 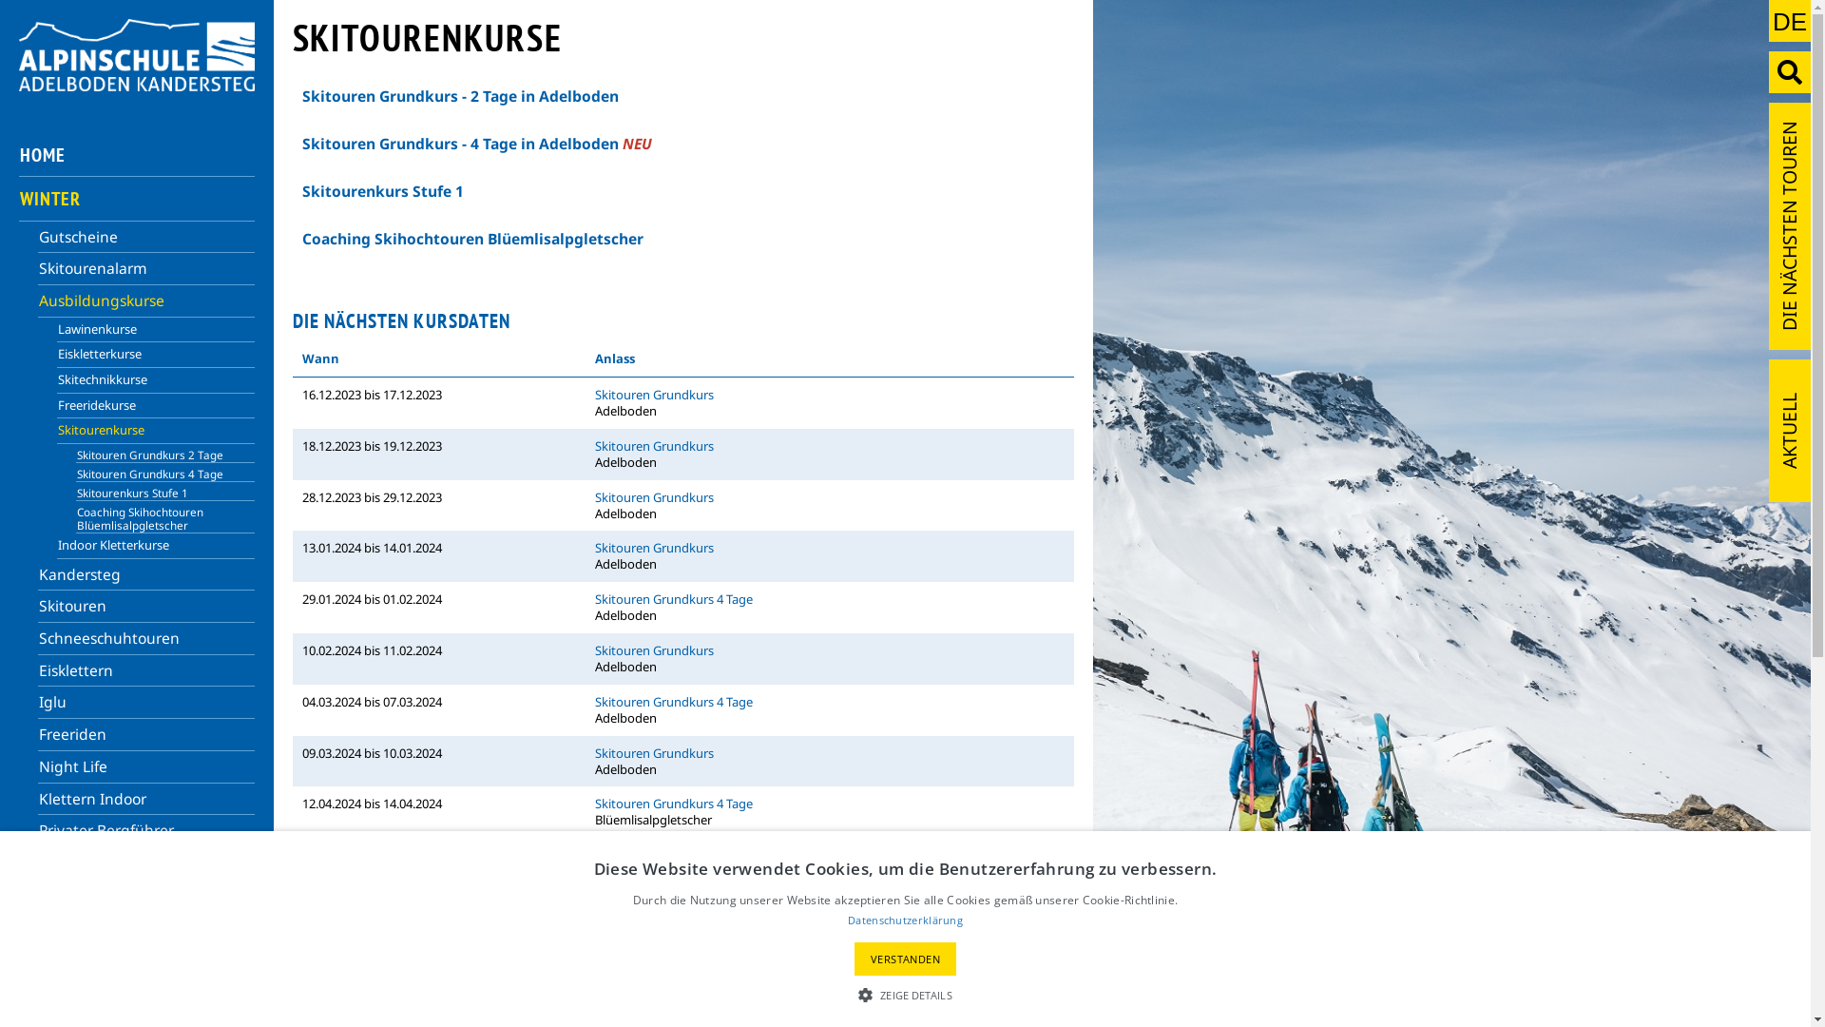 What do you see at coordinates (654, 395) in the screenshot?
I see `Skitouren Grundkurs` at bounding box center [654, 395].